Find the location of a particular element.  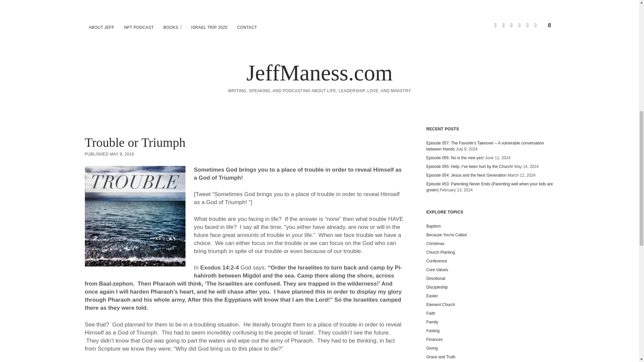

Episode 054: Jesus and the Next Generation is located at coordinates (466, 175).